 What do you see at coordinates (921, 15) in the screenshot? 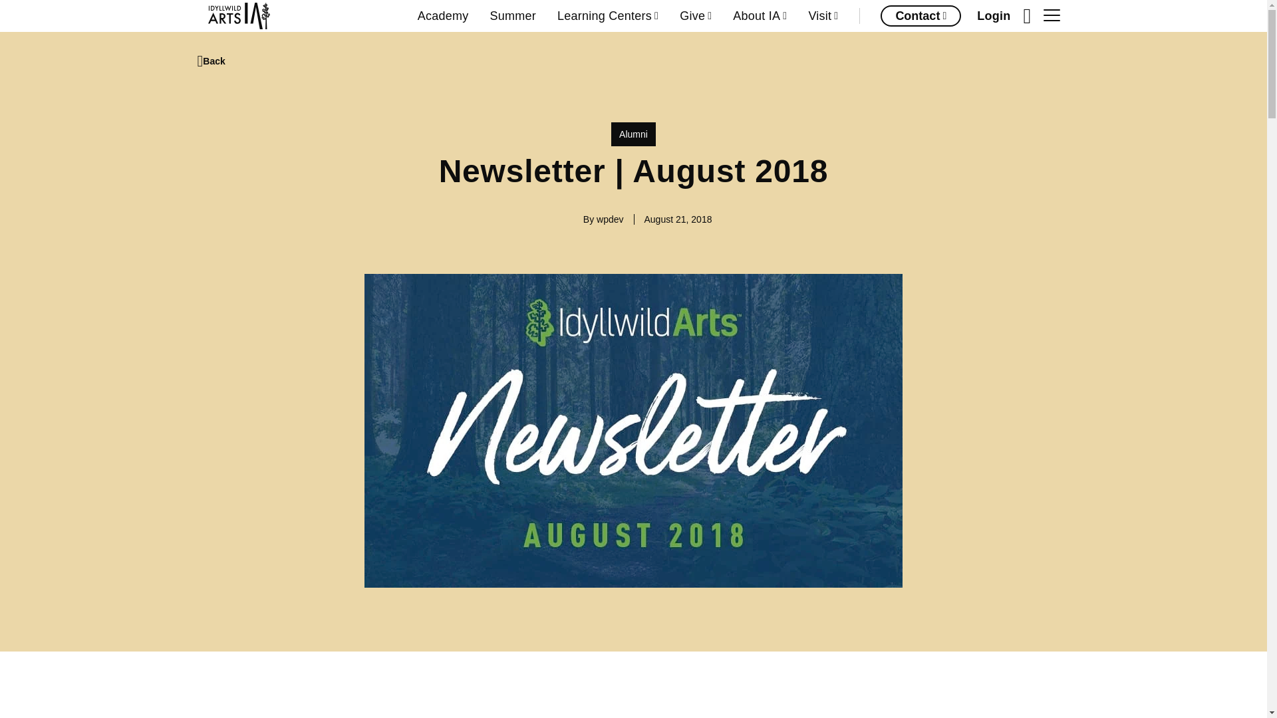
I see `Contact` at bounding box center [921, 15].